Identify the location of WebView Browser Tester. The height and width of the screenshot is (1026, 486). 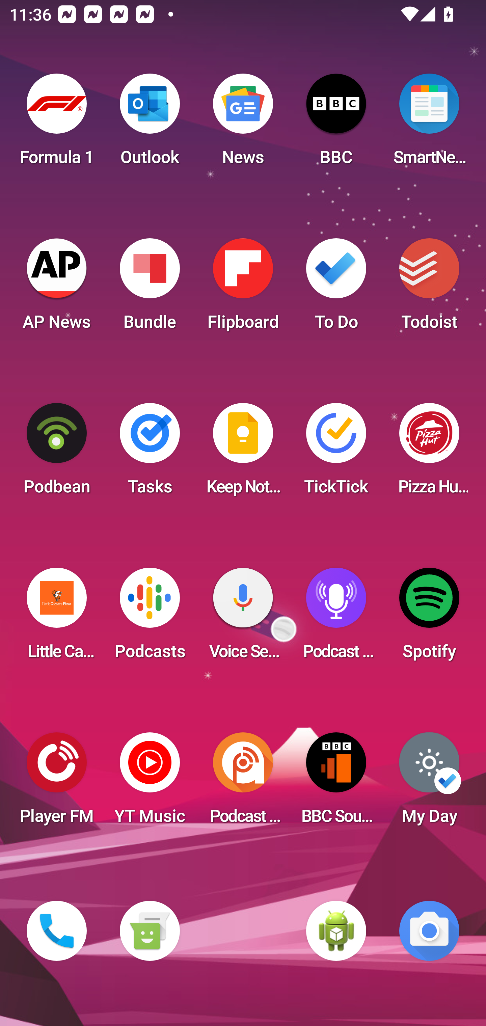
(336, 931).